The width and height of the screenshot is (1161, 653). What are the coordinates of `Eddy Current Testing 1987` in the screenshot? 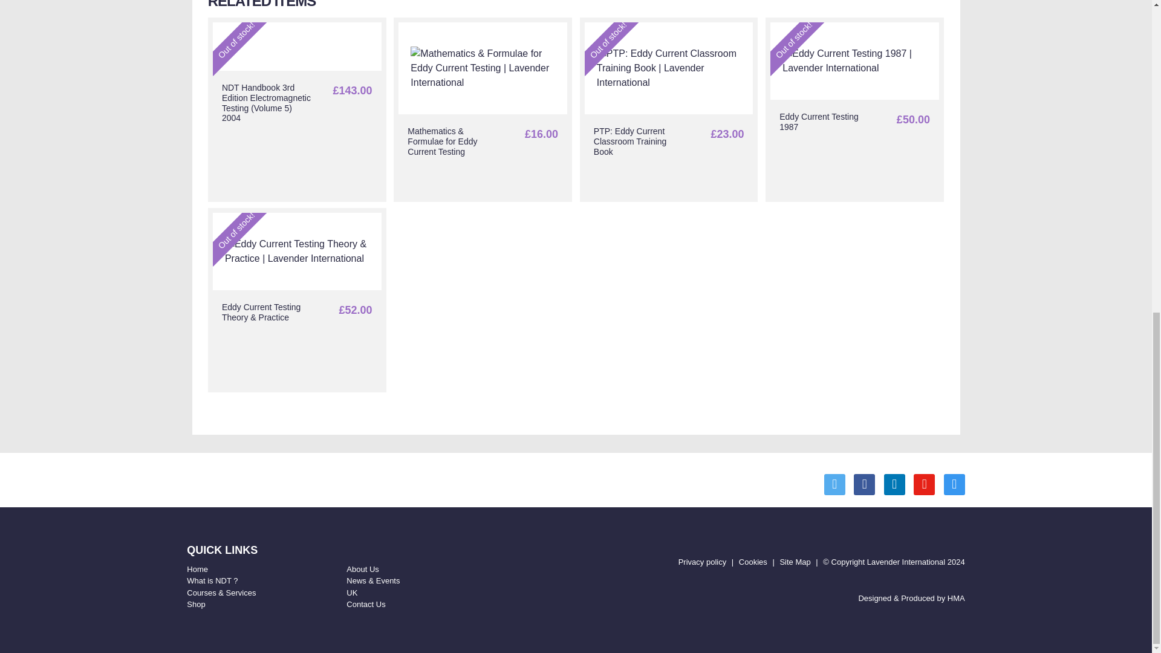 It's located at (854, 109).